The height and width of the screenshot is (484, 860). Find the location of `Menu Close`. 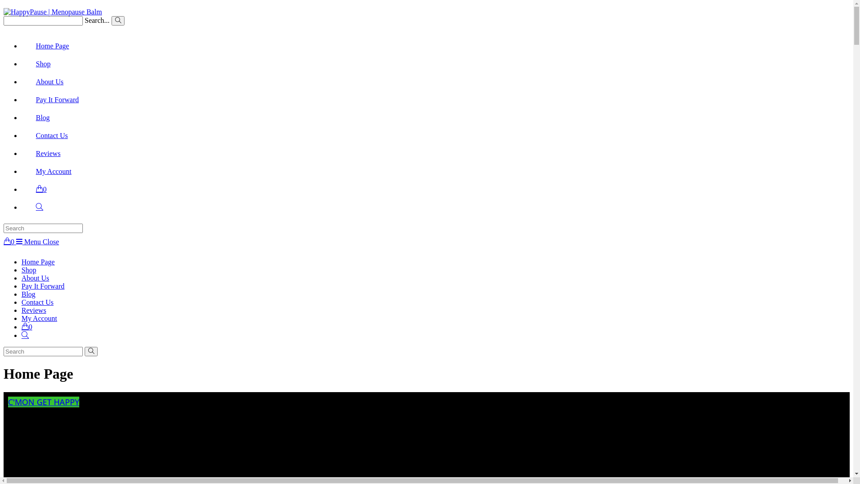

Menu Close is located at coordinates (38, 242).